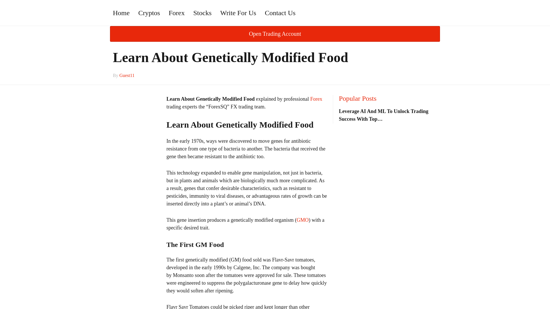  Describe the element at coordinates (275, 34) in the screenshot. I see `Open Trading Account` at that location.